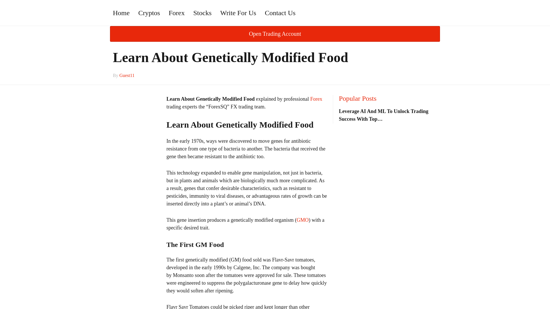  Describe the element at coordinates (275, 34) in the screenshot. I see `Open Trading Account` at that location.